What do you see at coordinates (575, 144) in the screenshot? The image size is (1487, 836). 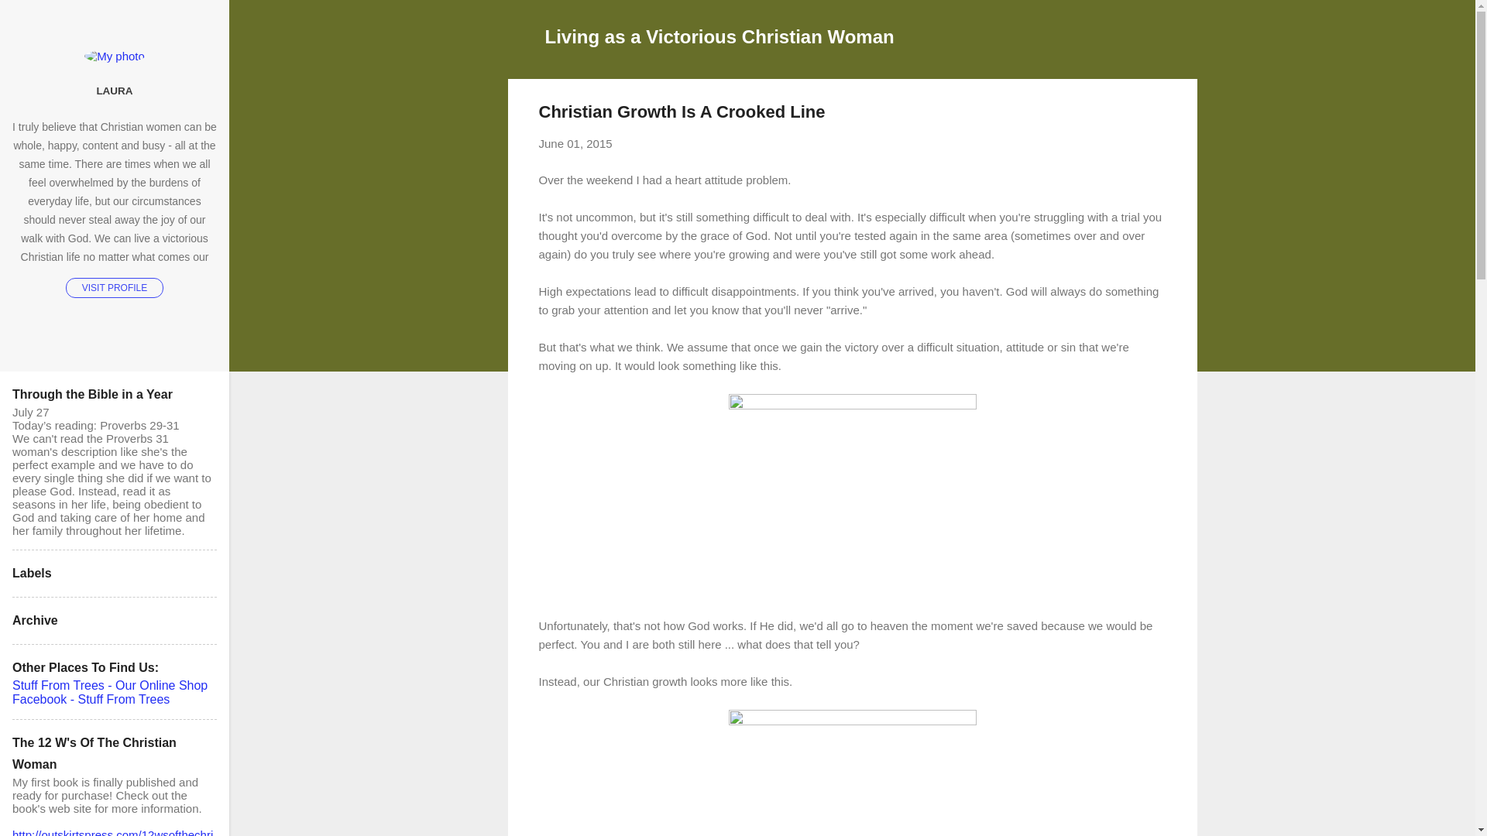 I see `permanent link` at bounding box center [575, 144].